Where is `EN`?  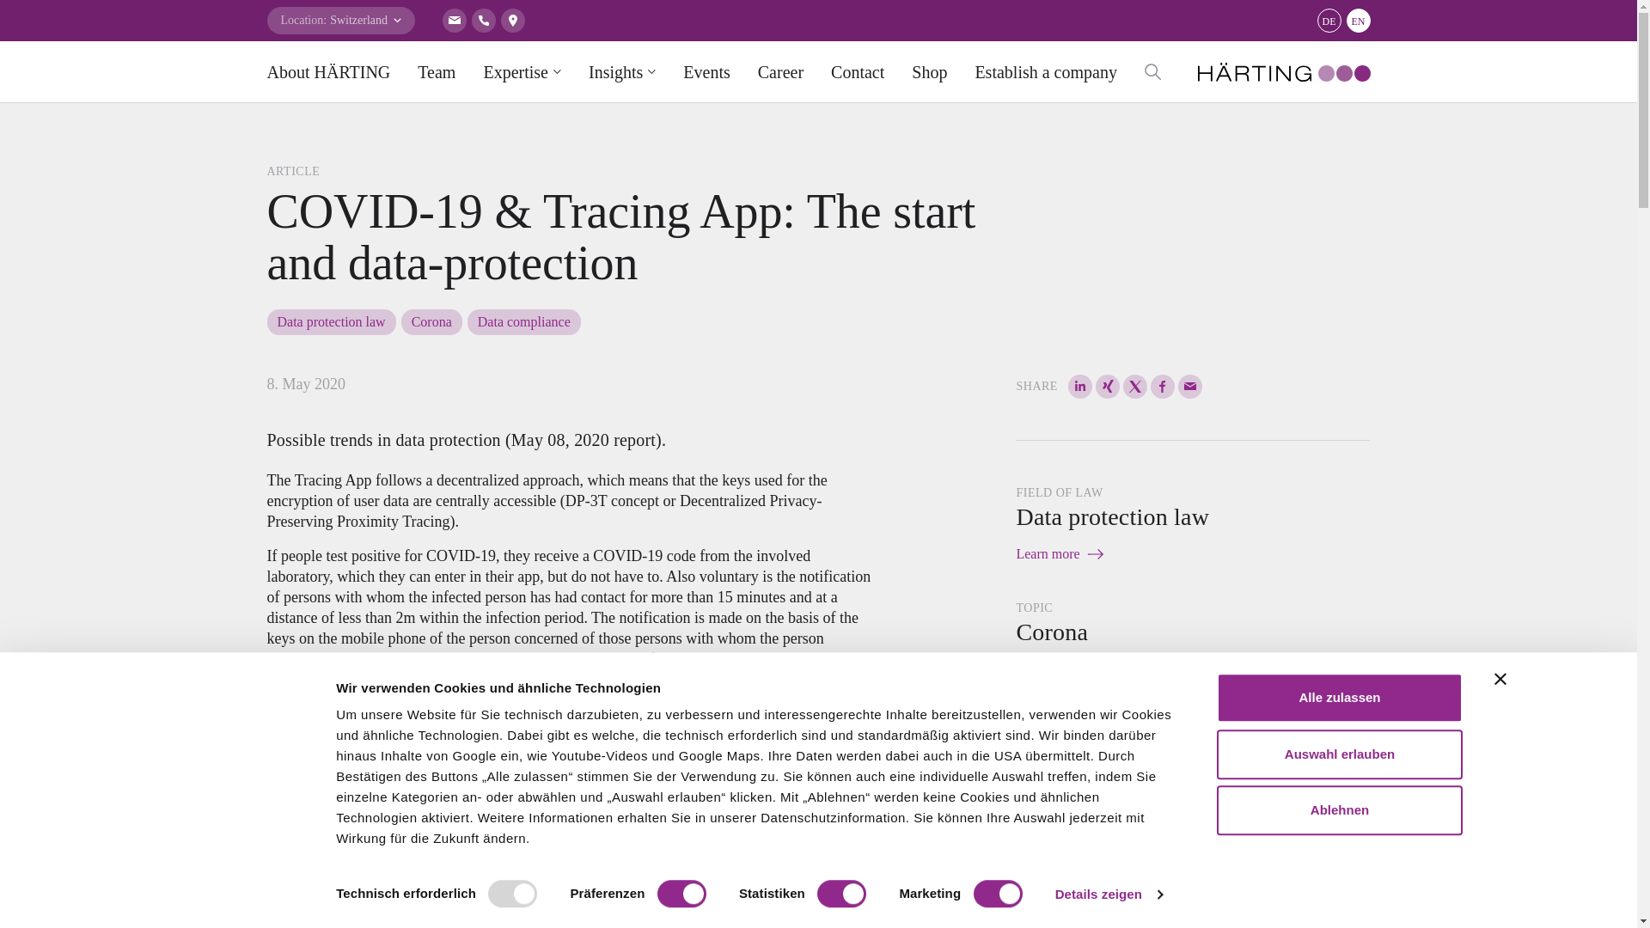
EN is located at coordinates (1358, 20).